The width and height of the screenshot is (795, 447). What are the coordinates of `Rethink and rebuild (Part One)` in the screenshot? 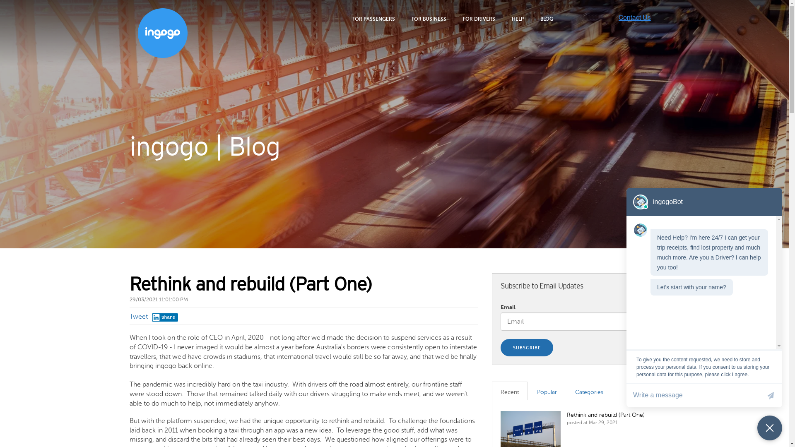 It's located at (606, 415).